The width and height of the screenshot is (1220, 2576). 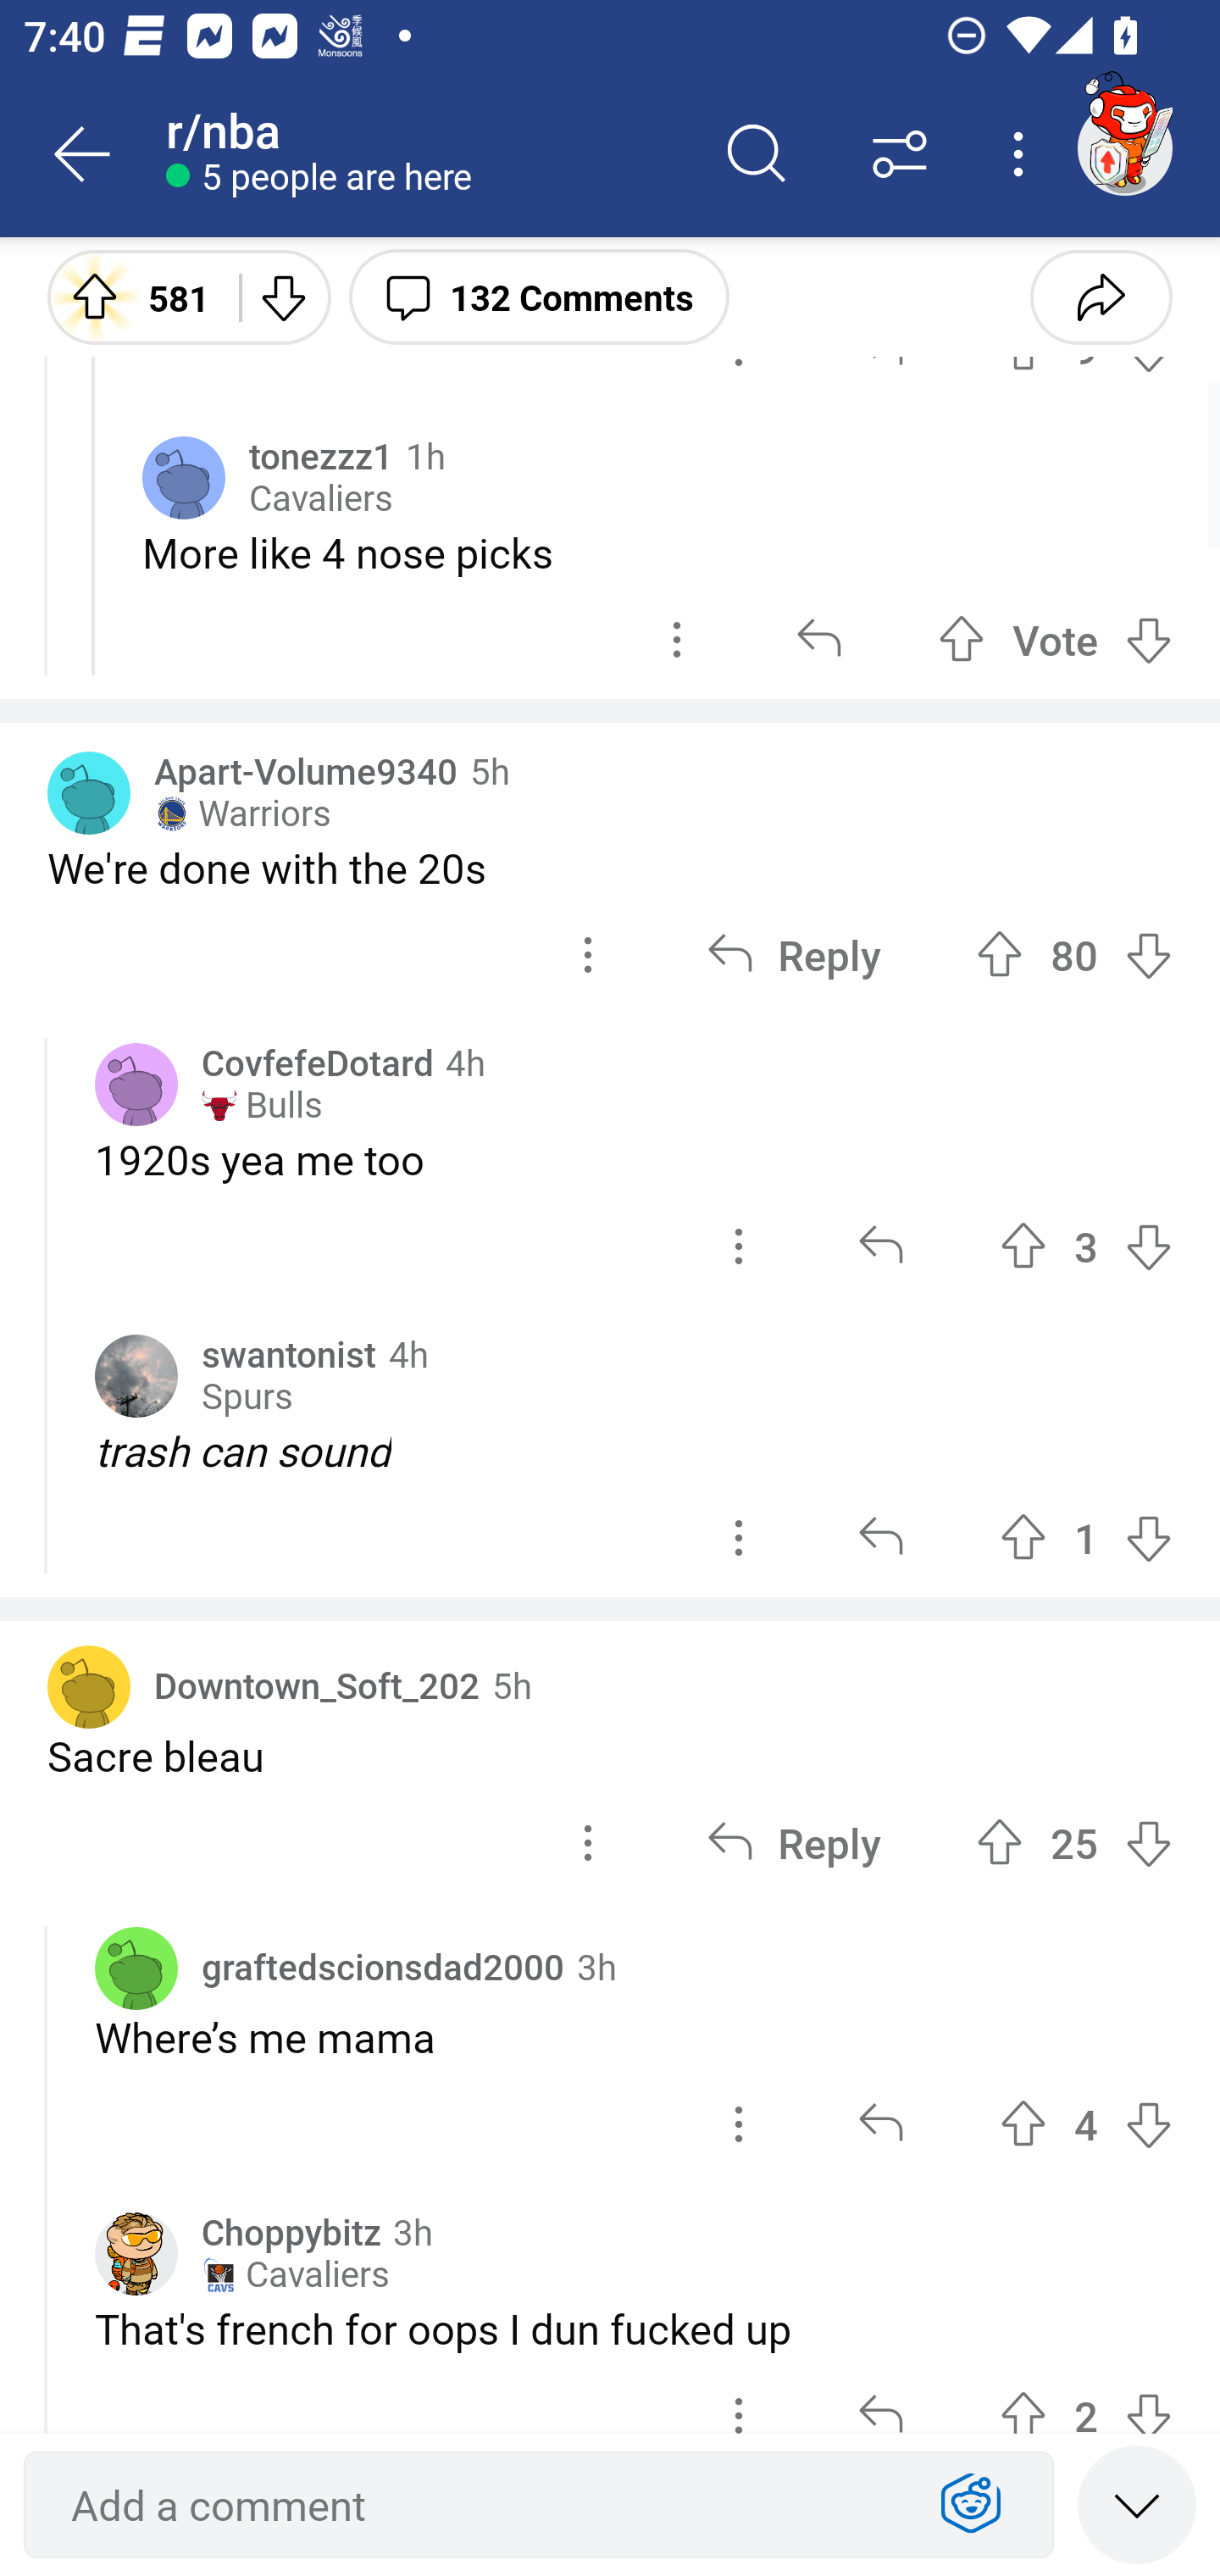 What do you see at coordinates (657, 552) in the screenshot?
I see `More like 4 nose picks` at bounding box center [657, 552].